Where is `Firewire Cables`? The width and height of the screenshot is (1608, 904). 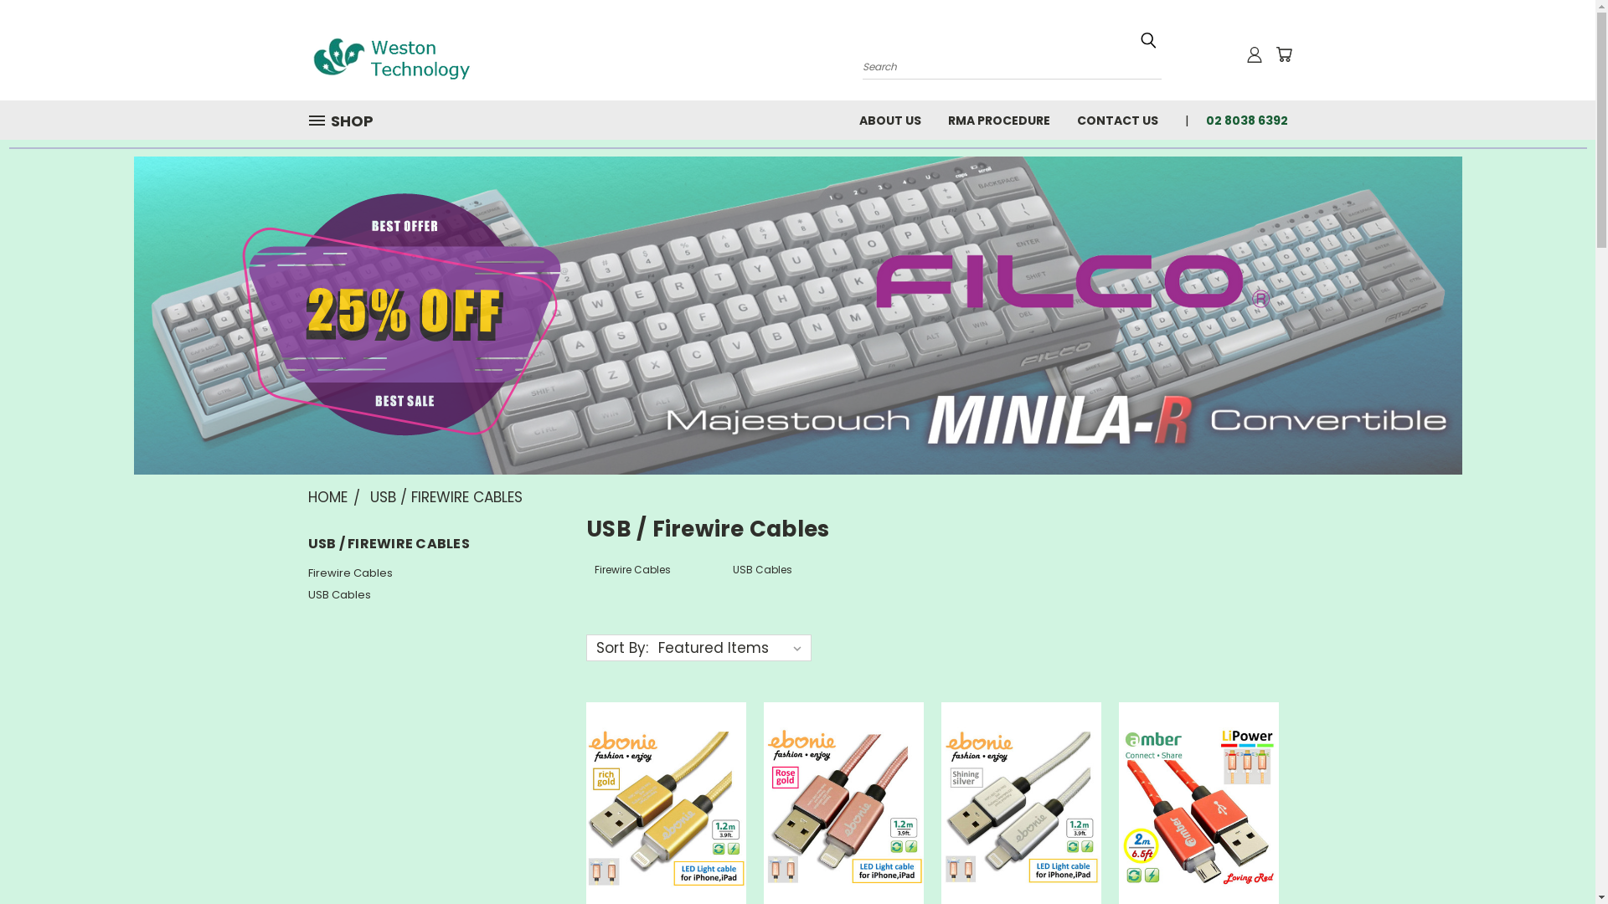 Firewire Cables is located at coordinates (426, 573).